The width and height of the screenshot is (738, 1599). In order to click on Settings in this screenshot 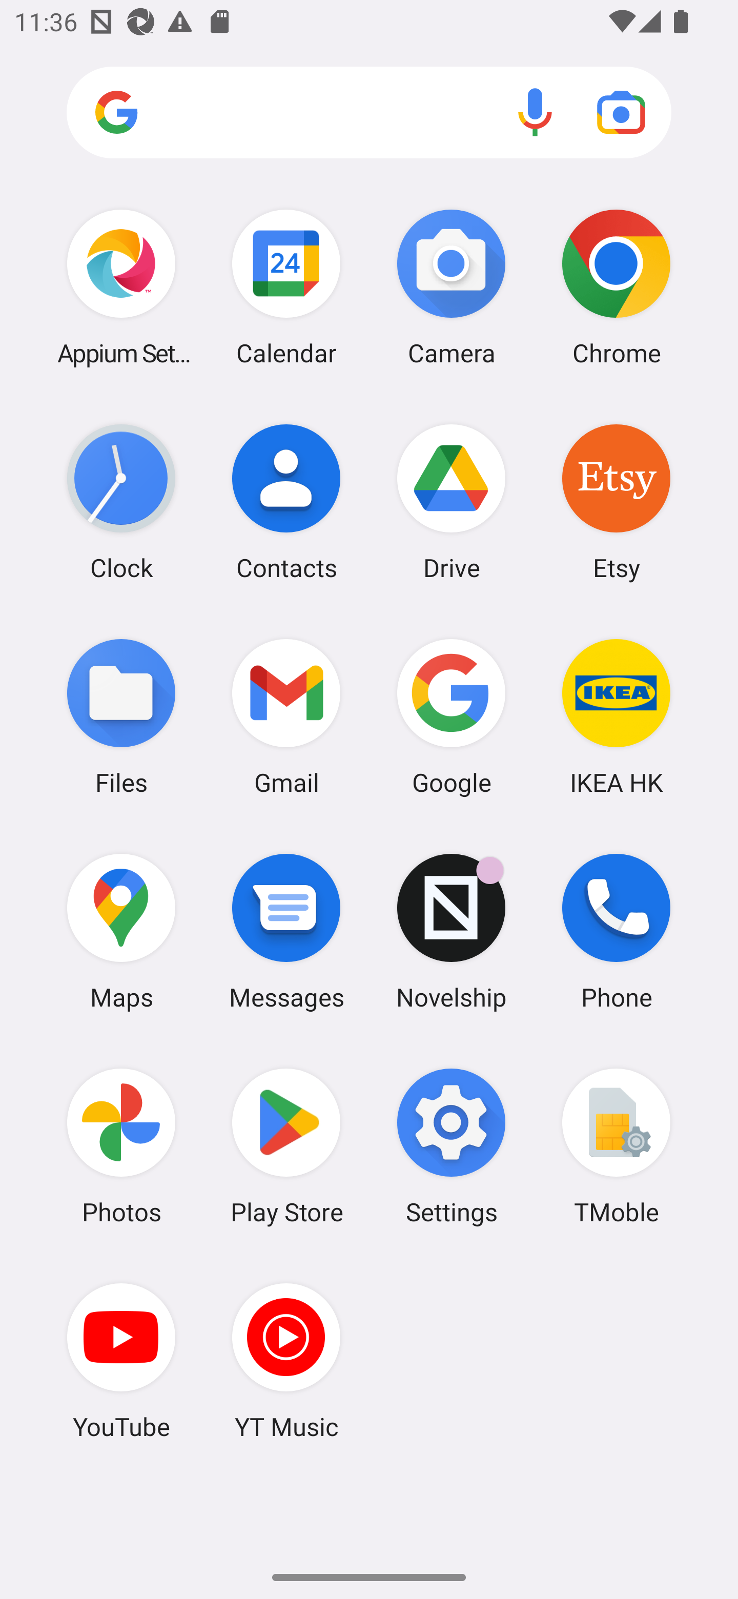, I will do `click(452, 1146)`.